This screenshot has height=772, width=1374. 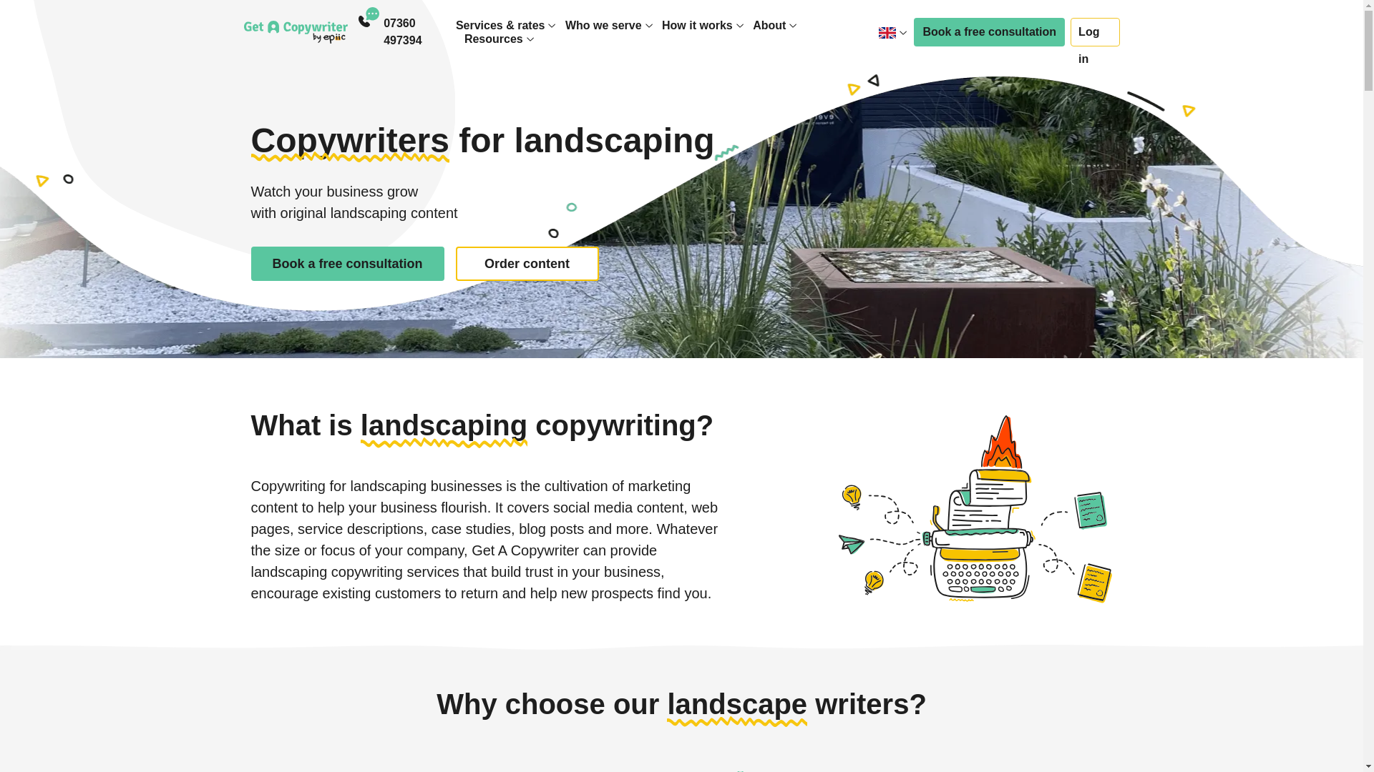 I want to click on Resources, so click(x=494, y=39).